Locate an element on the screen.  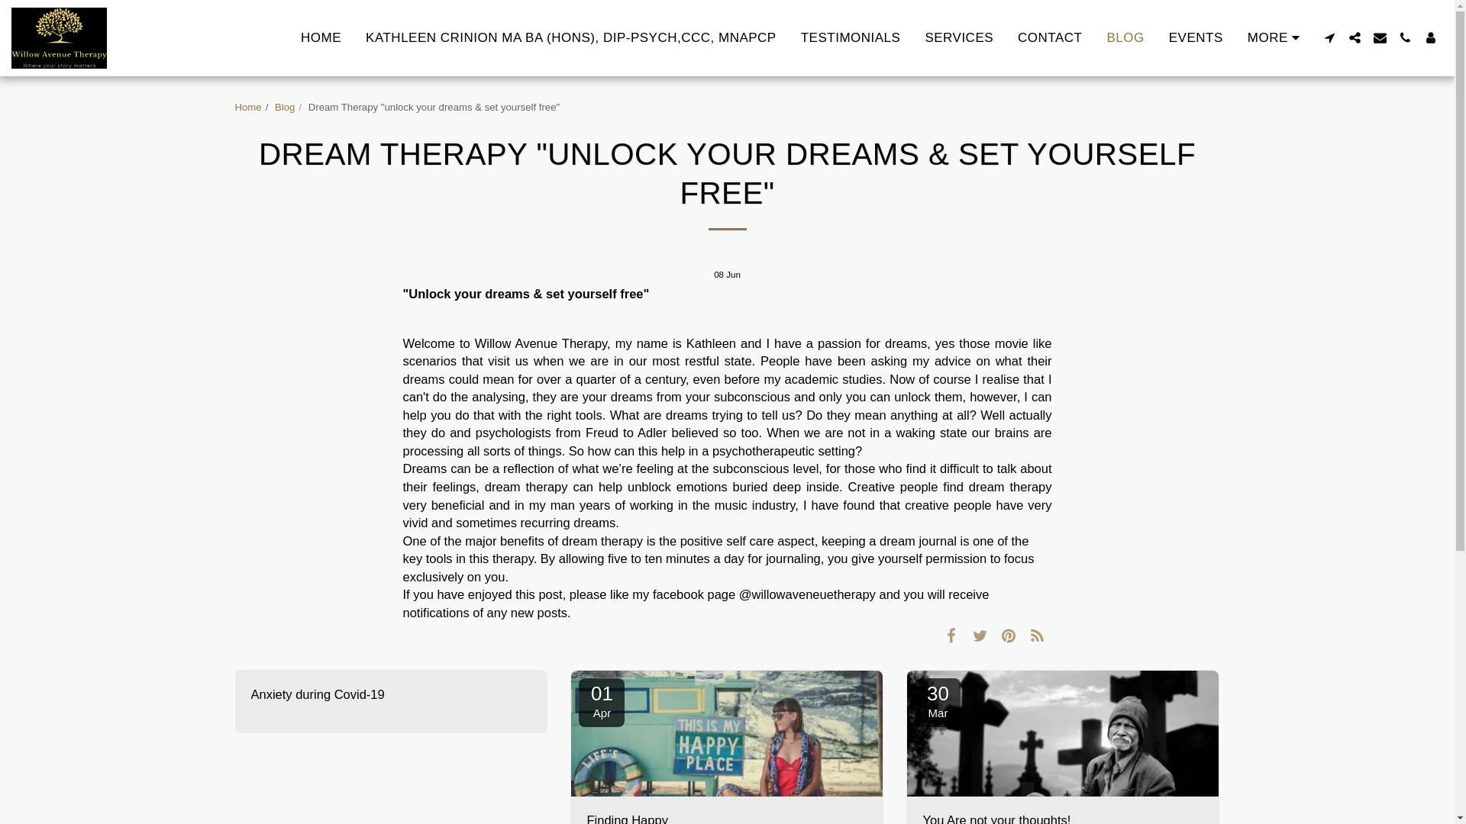
TESTIMONIALS is located at coordinates (851, 37).